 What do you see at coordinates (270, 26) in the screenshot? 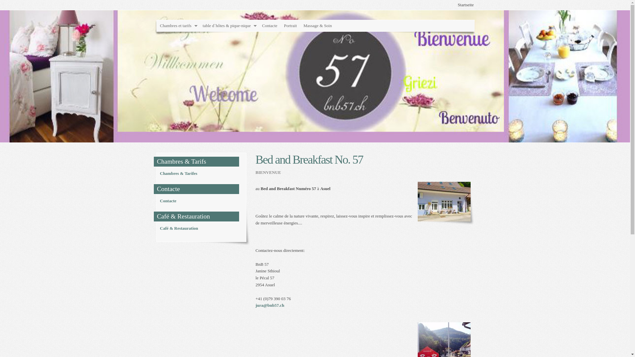
I see `Contacte` at bounding box center [270, 26].